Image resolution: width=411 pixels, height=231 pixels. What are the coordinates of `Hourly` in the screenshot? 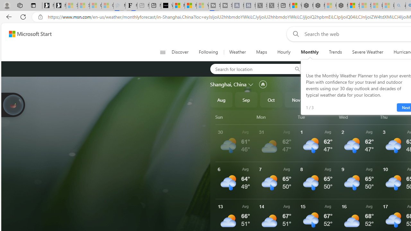 It's located at (284, 52).